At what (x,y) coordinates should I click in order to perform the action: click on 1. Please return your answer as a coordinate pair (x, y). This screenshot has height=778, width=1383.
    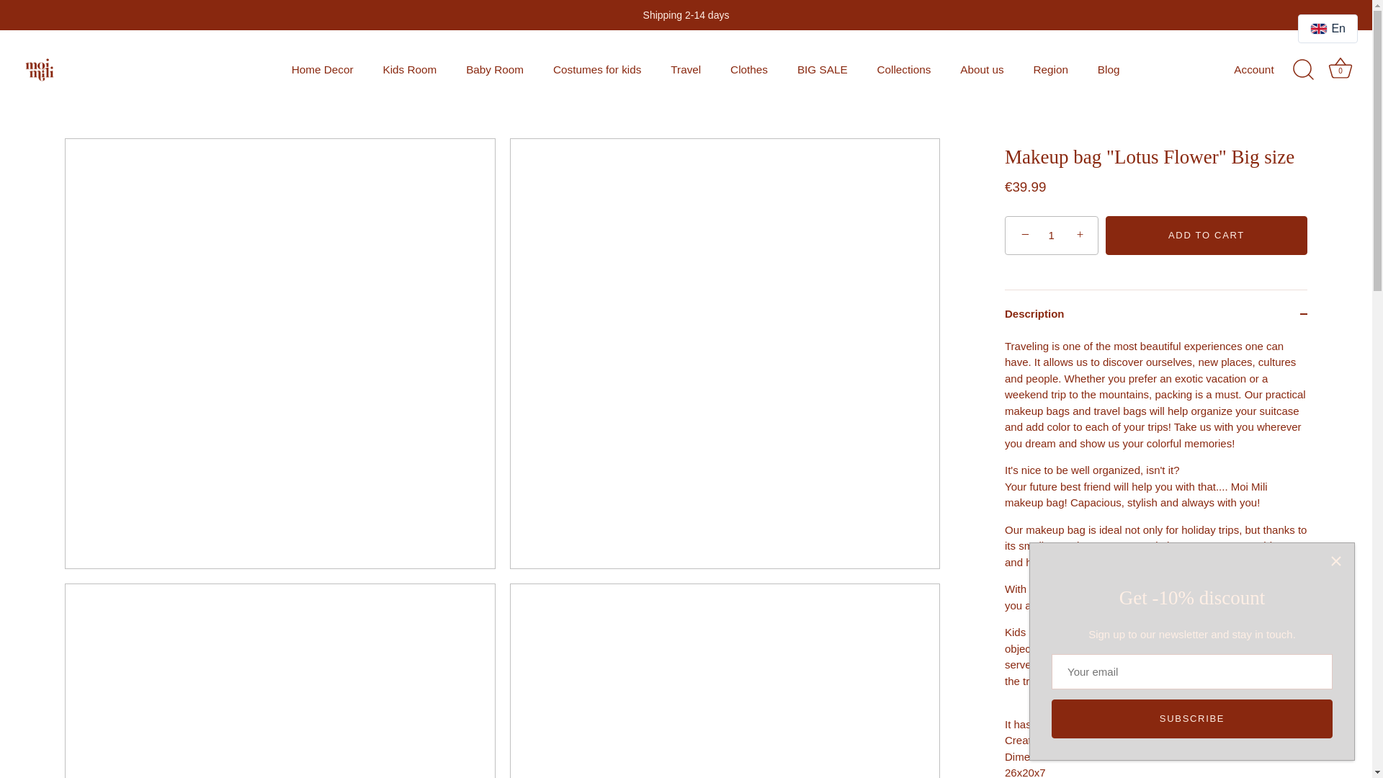
    Looking at the image, I should click on (1052, 236).